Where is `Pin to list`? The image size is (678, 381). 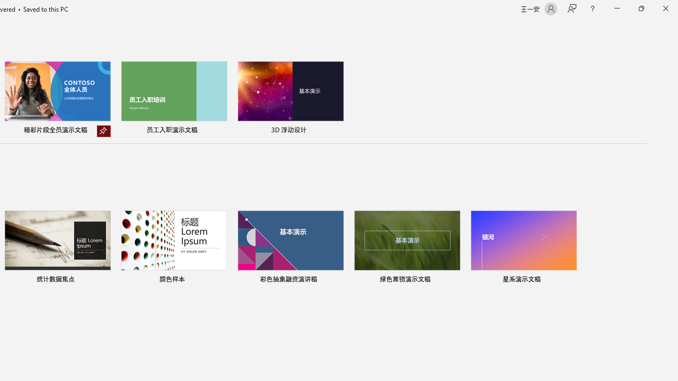 Pin to list is located at coordinates (570, 280).